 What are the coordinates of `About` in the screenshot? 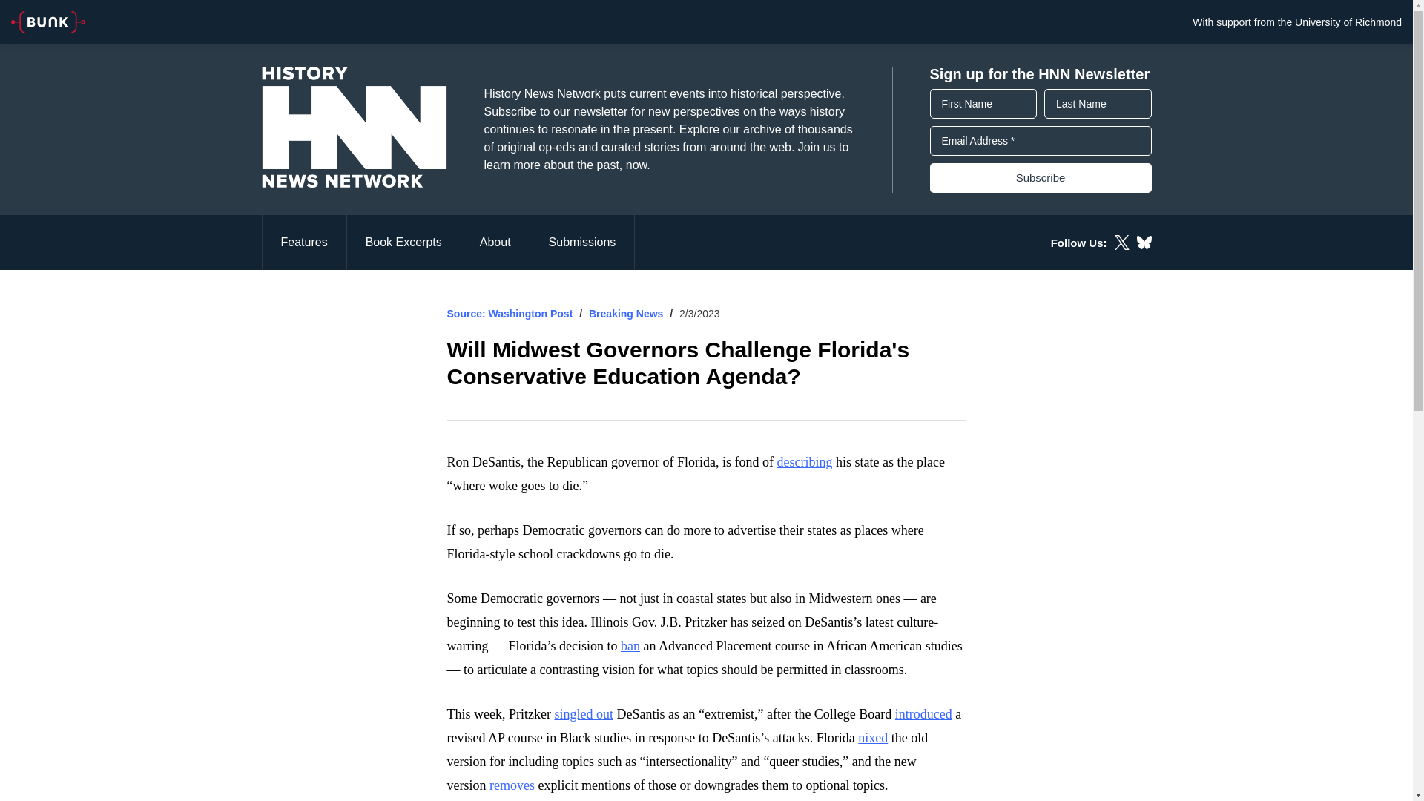 It's located at (495, 242).